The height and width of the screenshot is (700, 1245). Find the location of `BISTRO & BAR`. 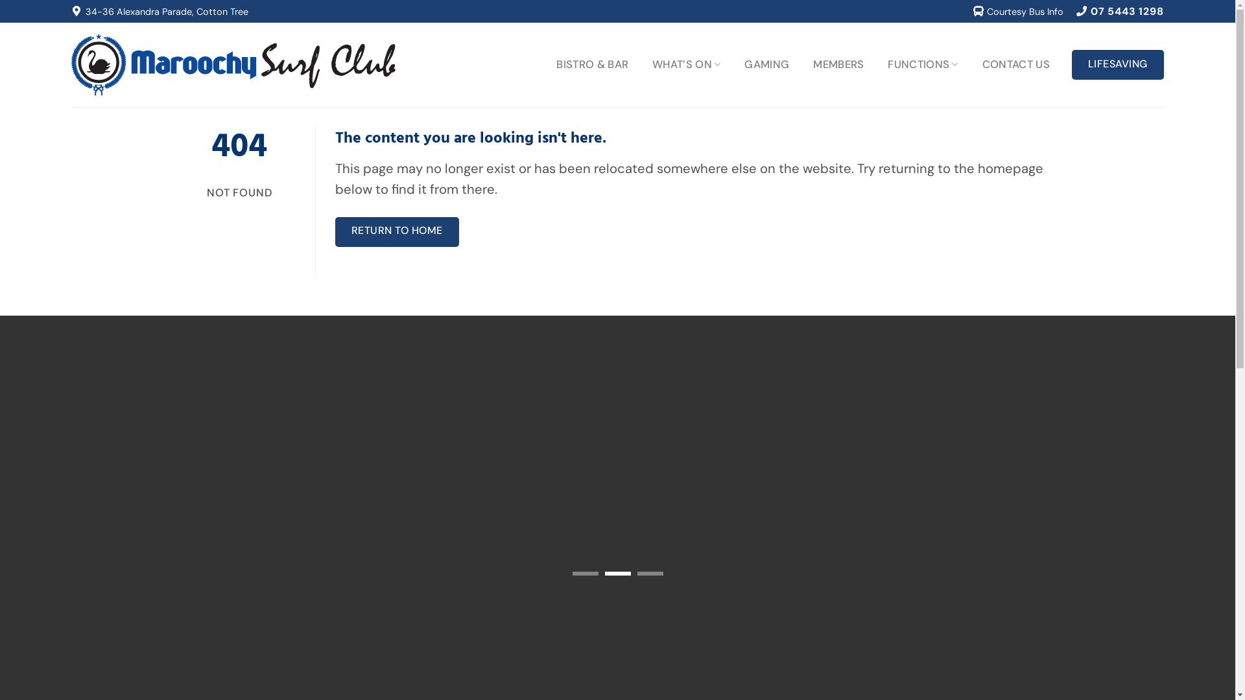

BISTRO & BAR is located at coordinates (592, 65).